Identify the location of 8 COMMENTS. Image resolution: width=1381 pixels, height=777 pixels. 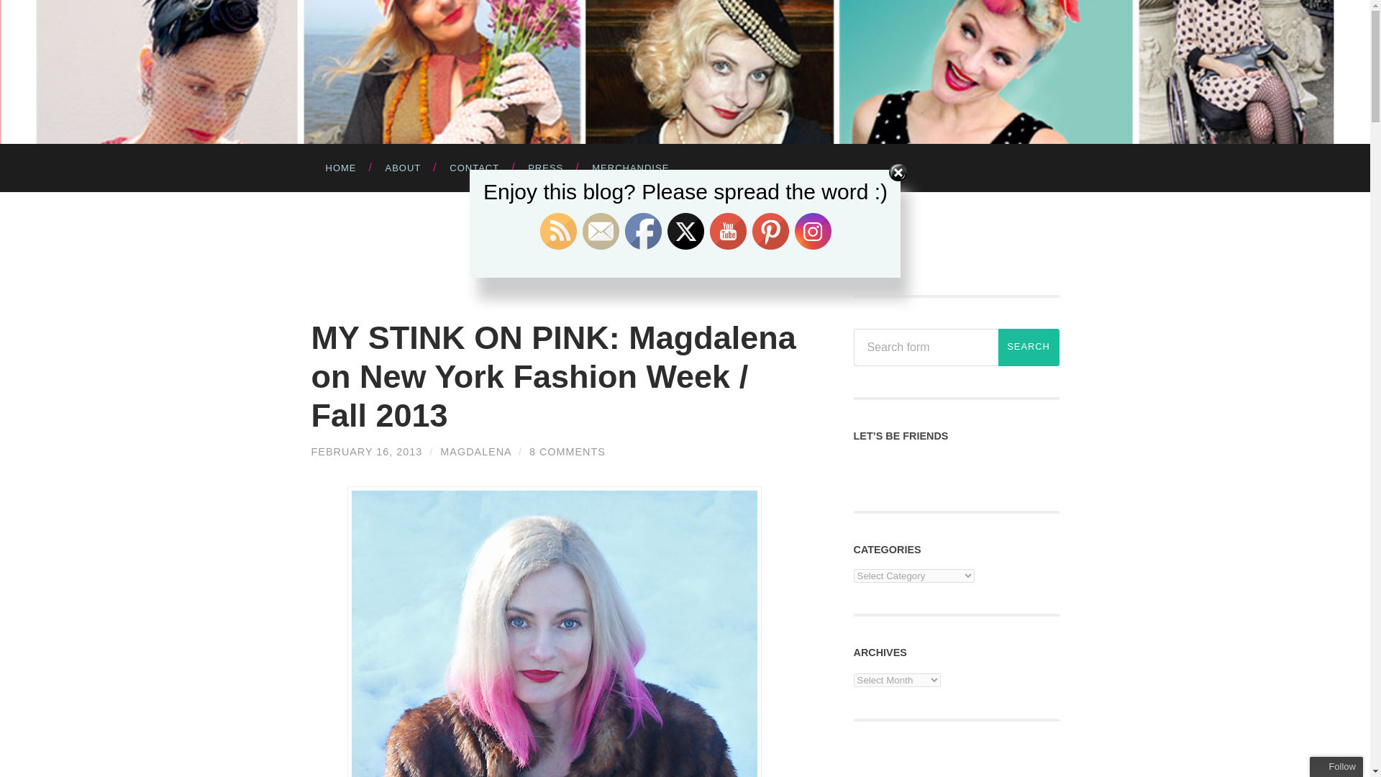
(567, 452).